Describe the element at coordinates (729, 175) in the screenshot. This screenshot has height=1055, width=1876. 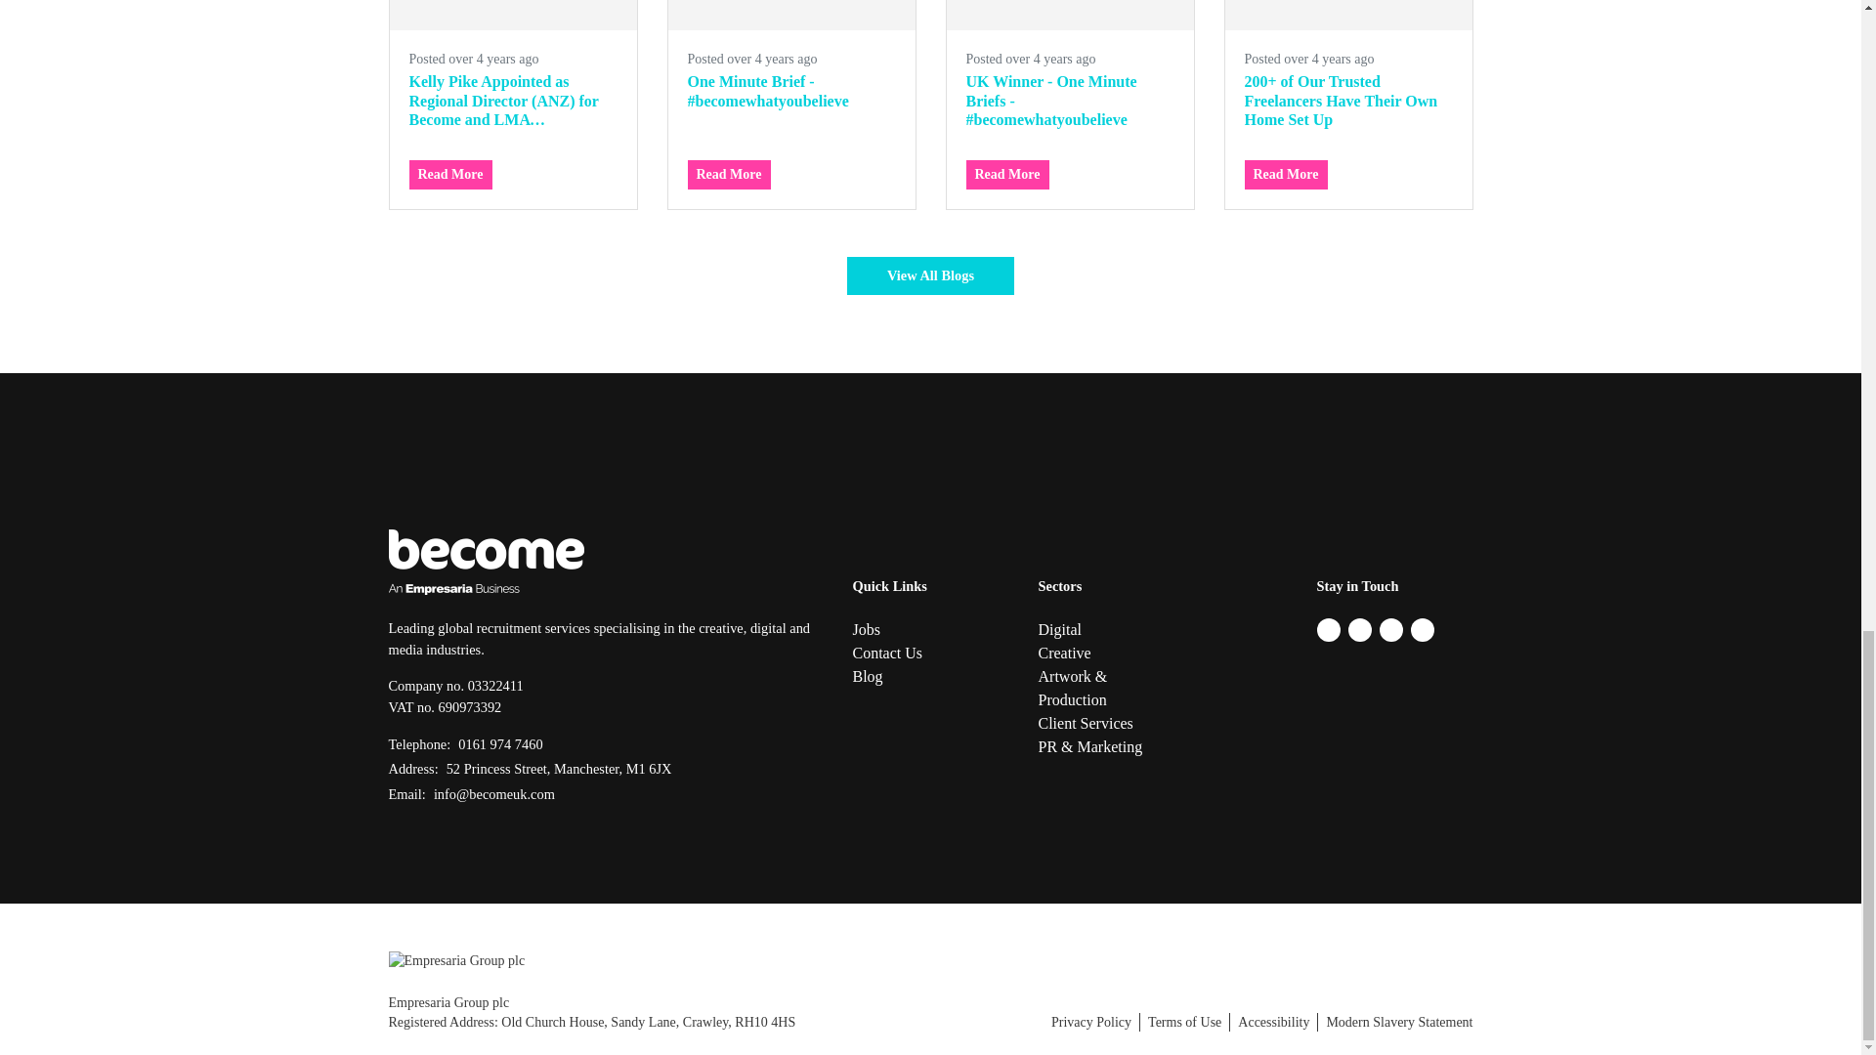
I see `Read More` at that location.